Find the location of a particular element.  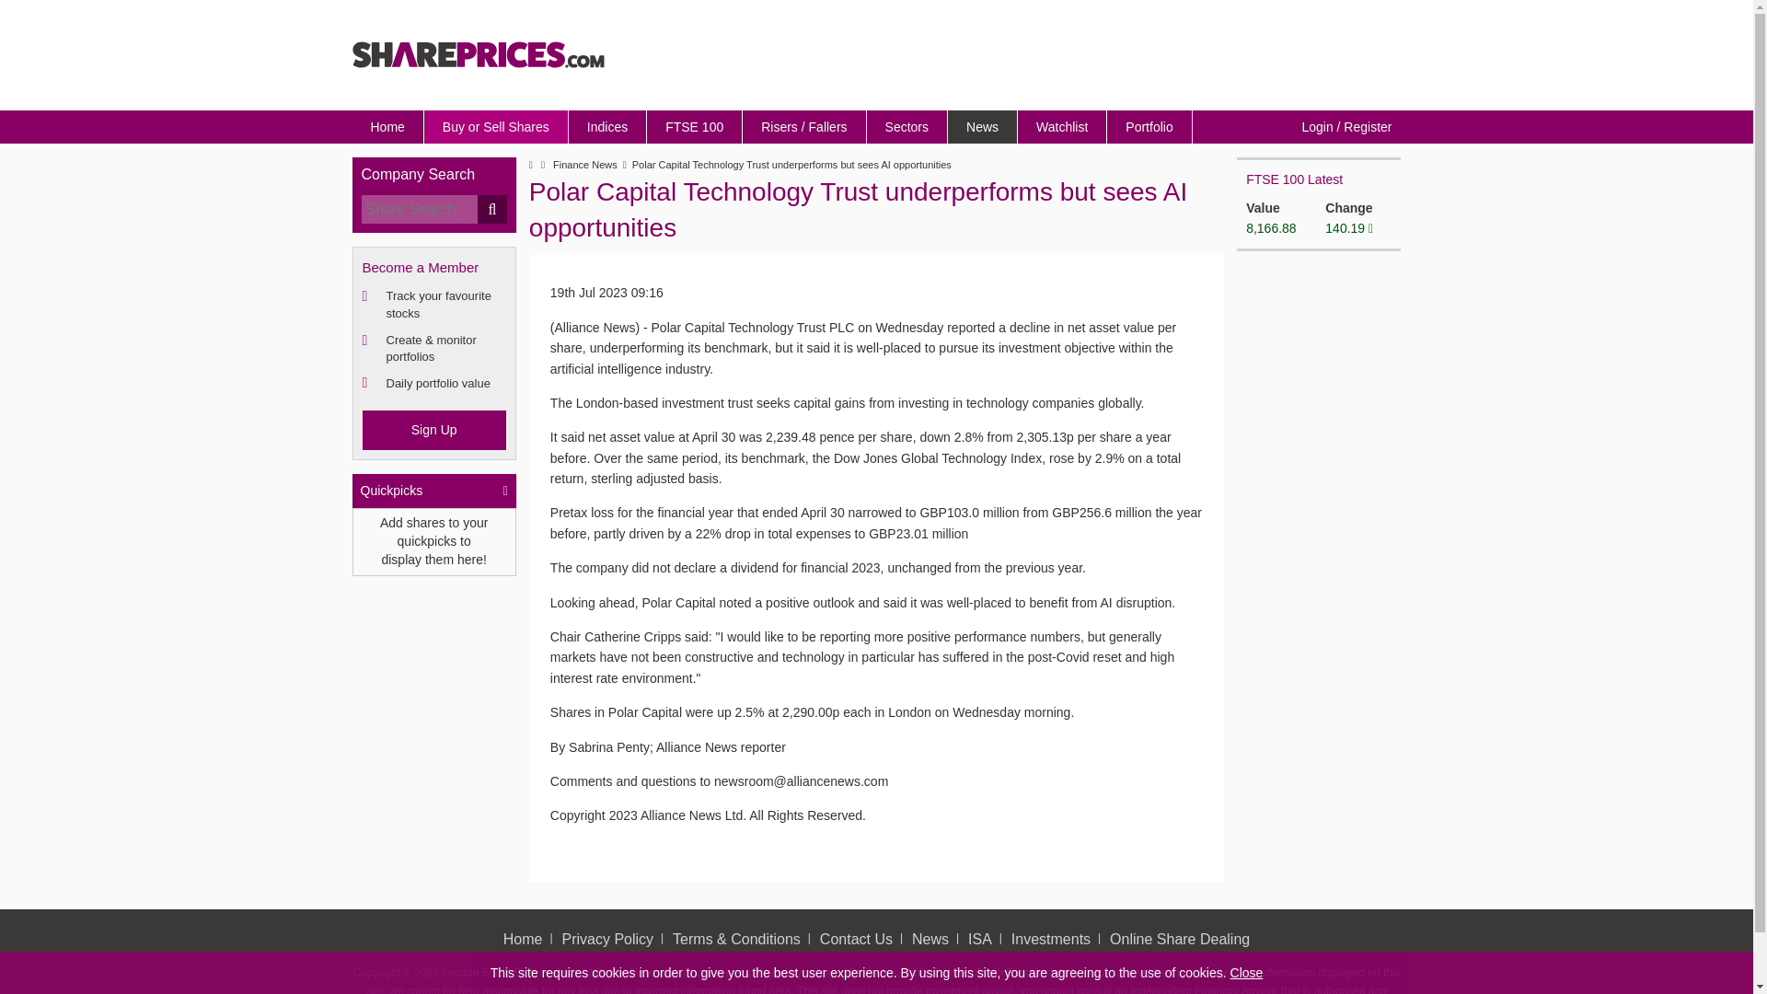

News is located at coordinates (930, 939).